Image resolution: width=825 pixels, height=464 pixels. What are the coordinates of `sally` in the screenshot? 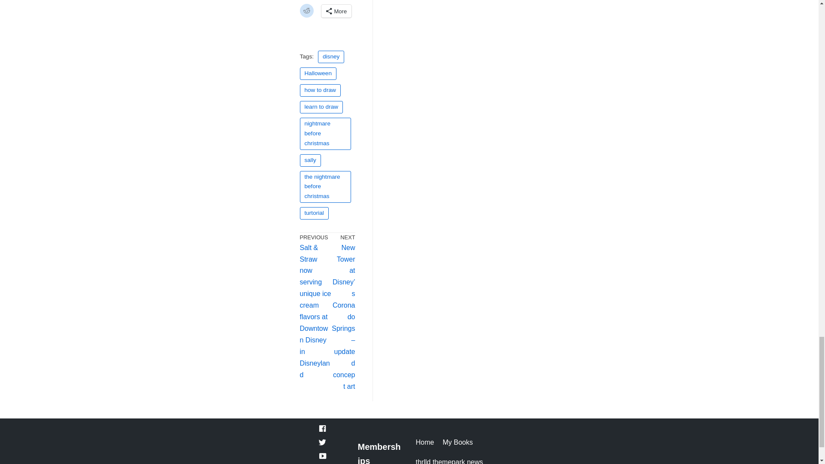 It's located at (310, 160).